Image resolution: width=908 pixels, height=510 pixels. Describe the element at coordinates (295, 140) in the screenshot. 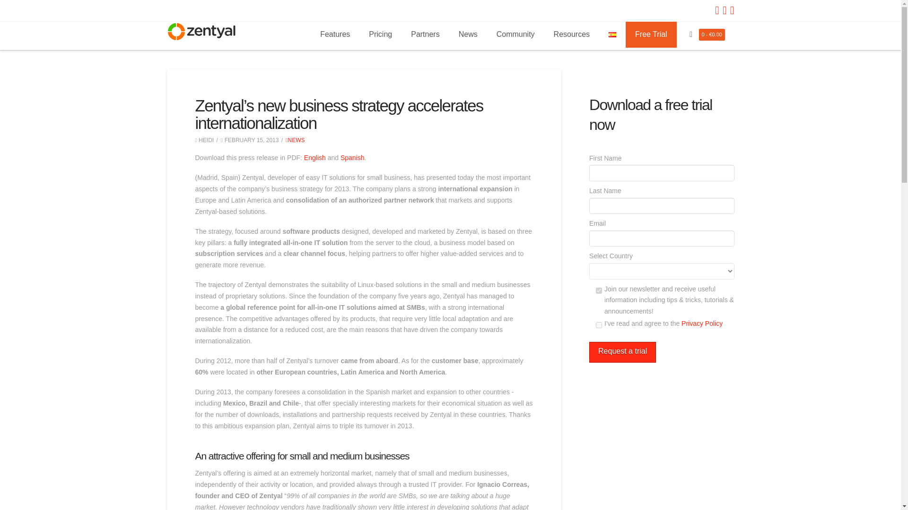

I see `NEWS` at that location.